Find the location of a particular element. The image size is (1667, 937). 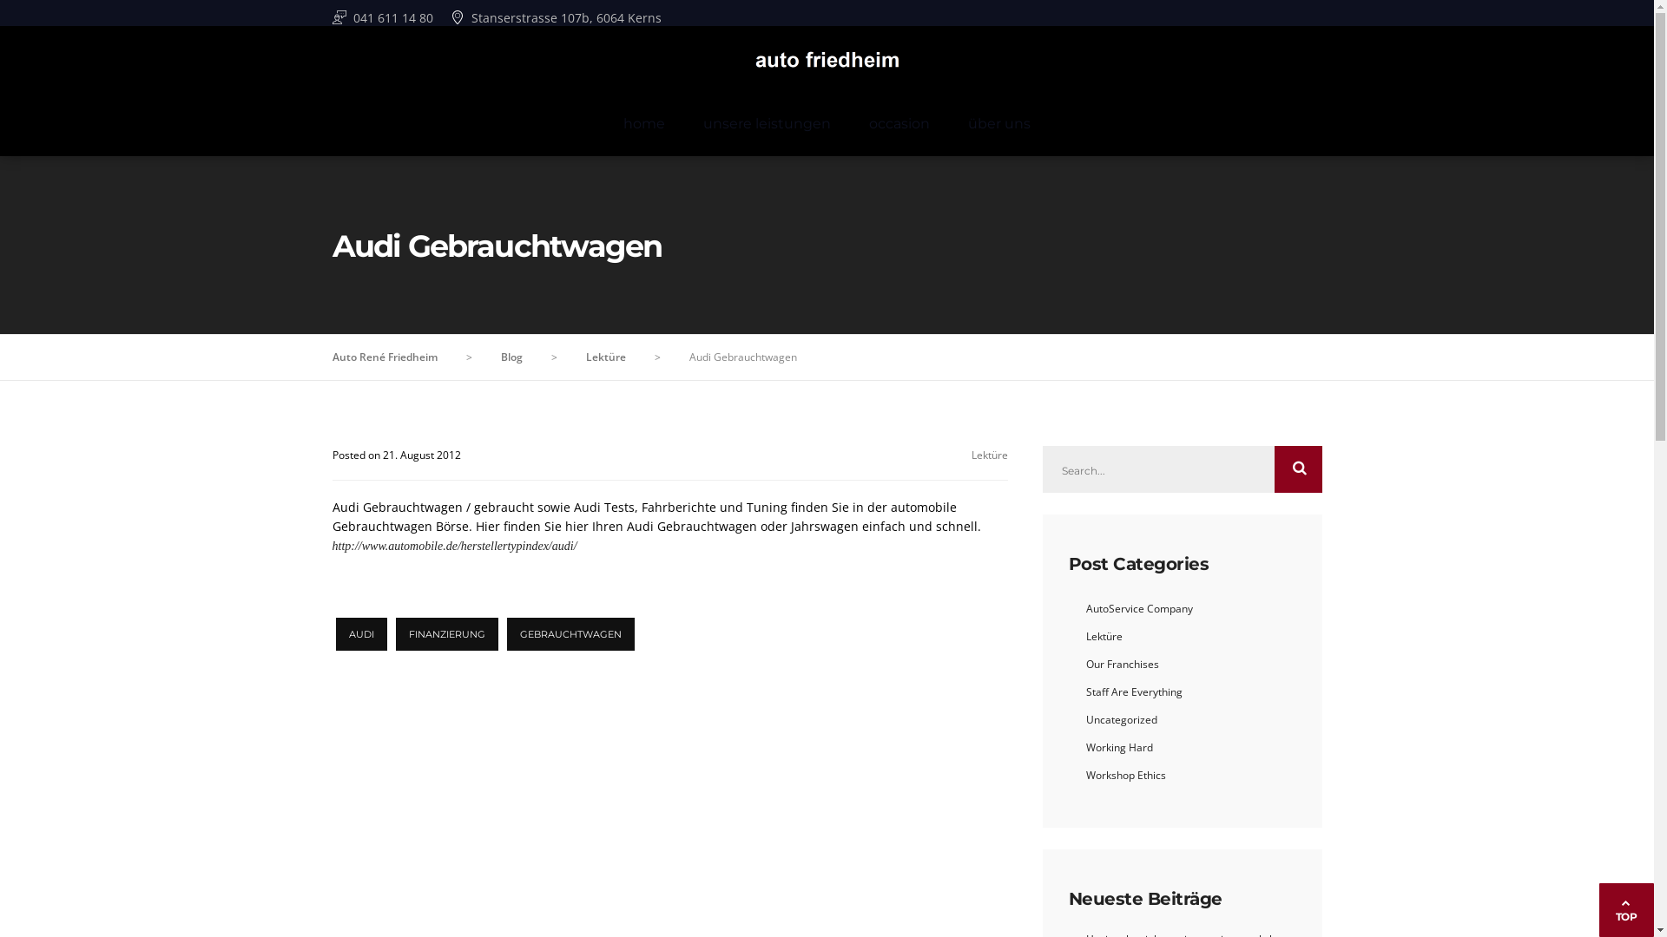

unsere leistungen is located at coordinates (768, 123).